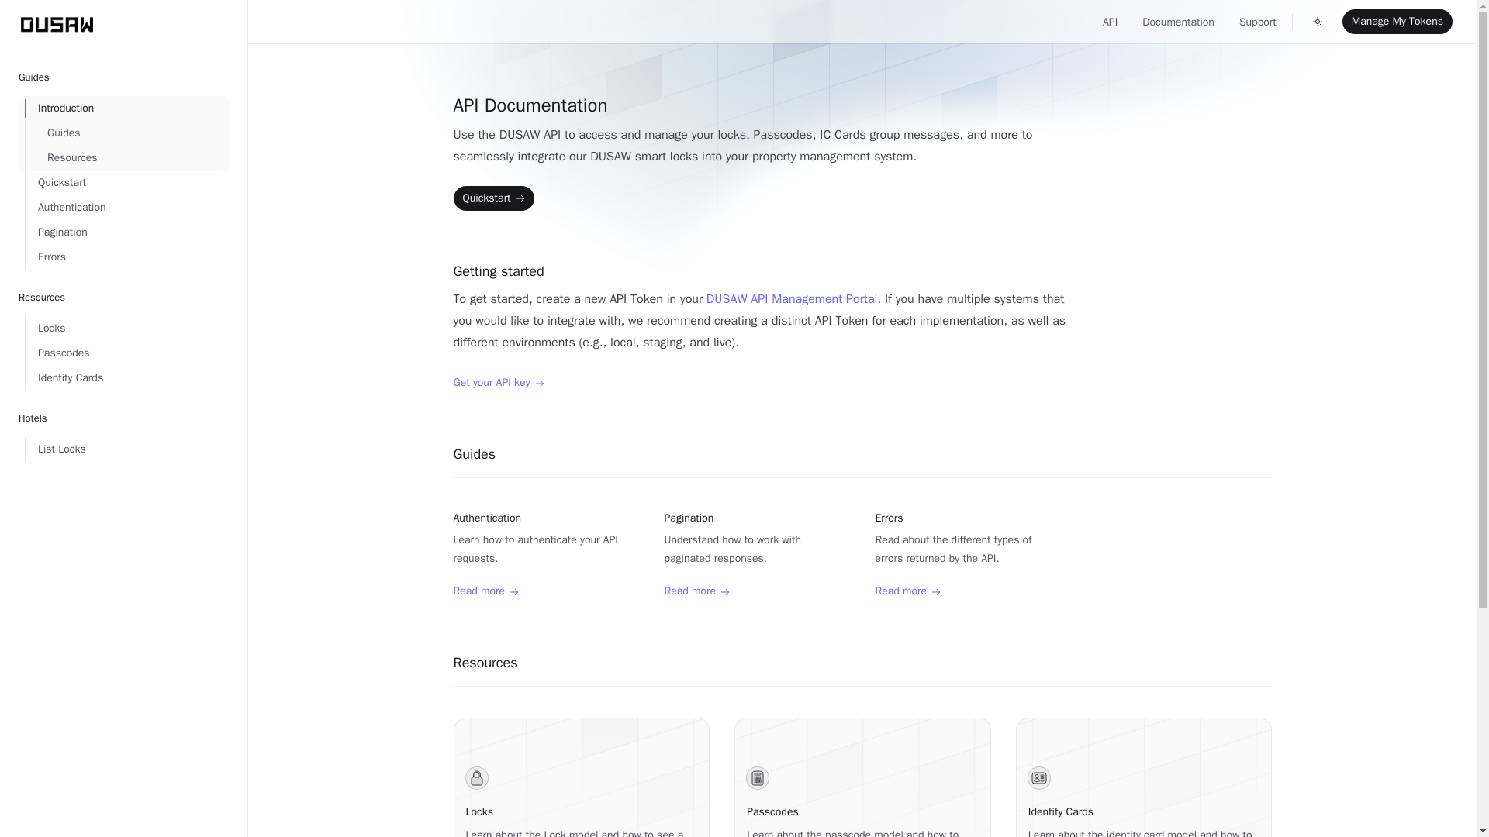  I want to click on Support, so click(1257, 22).